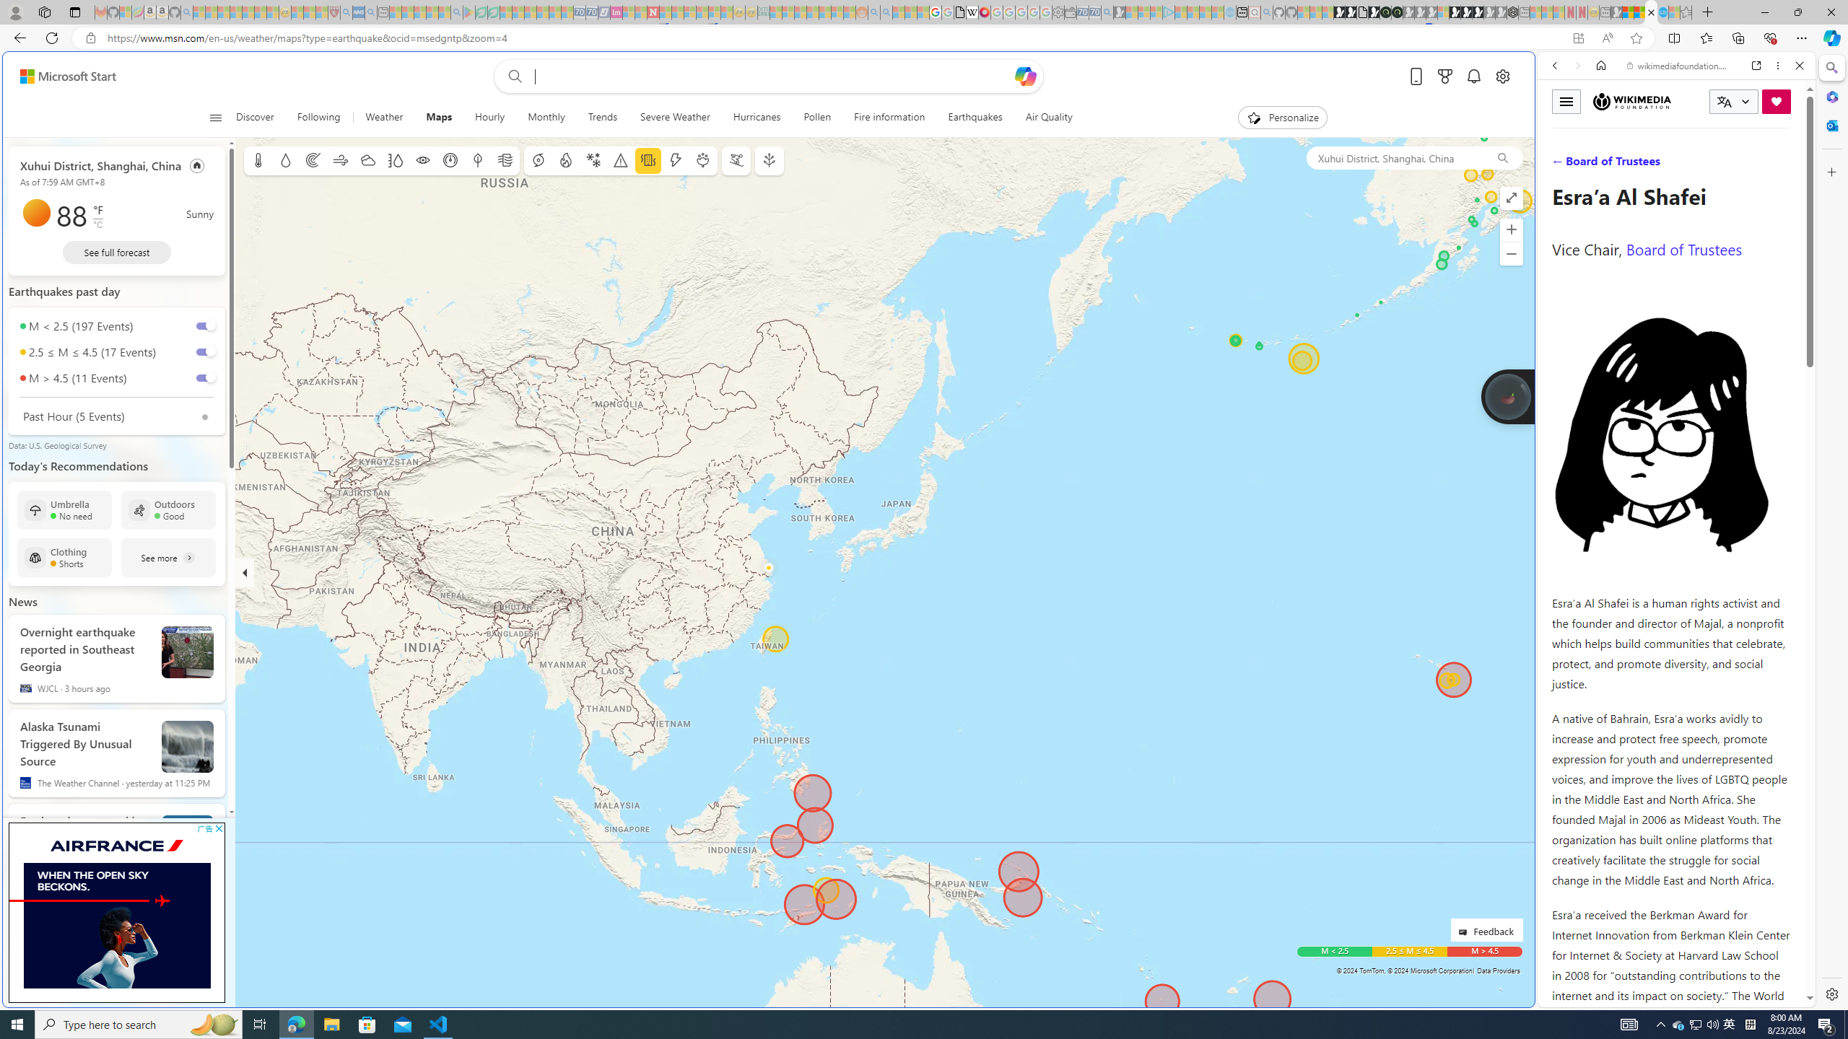 This screenshot has height=1039, width=1848. I want to click on Open Copilot, so click(1025, 76).